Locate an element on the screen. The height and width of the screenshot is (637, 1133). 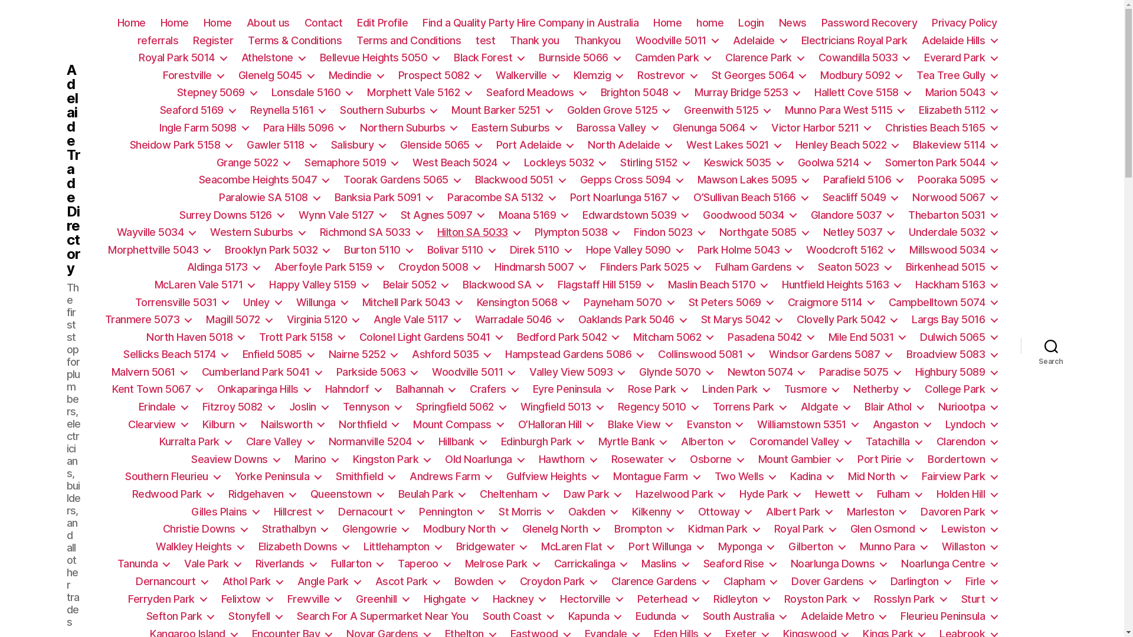
Hackham 5163 is located at coordinates (956, 285).